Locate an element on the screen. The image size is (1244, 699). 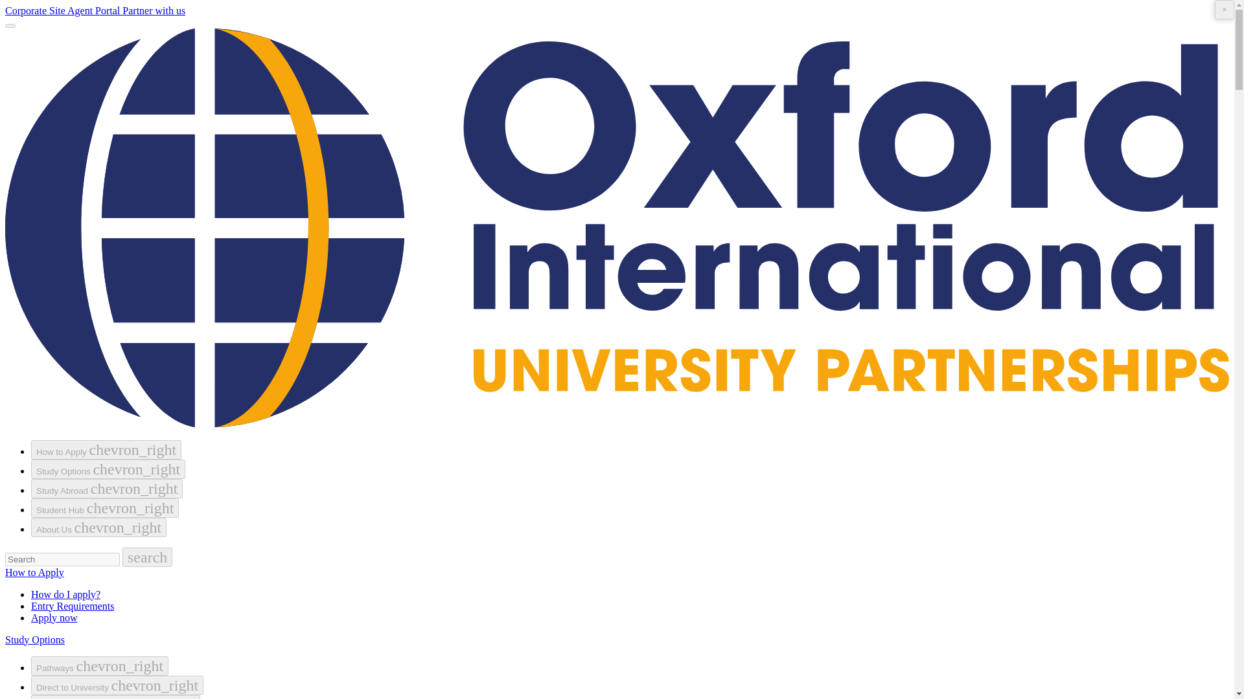
Apply now is located at coordinates (54, 617).